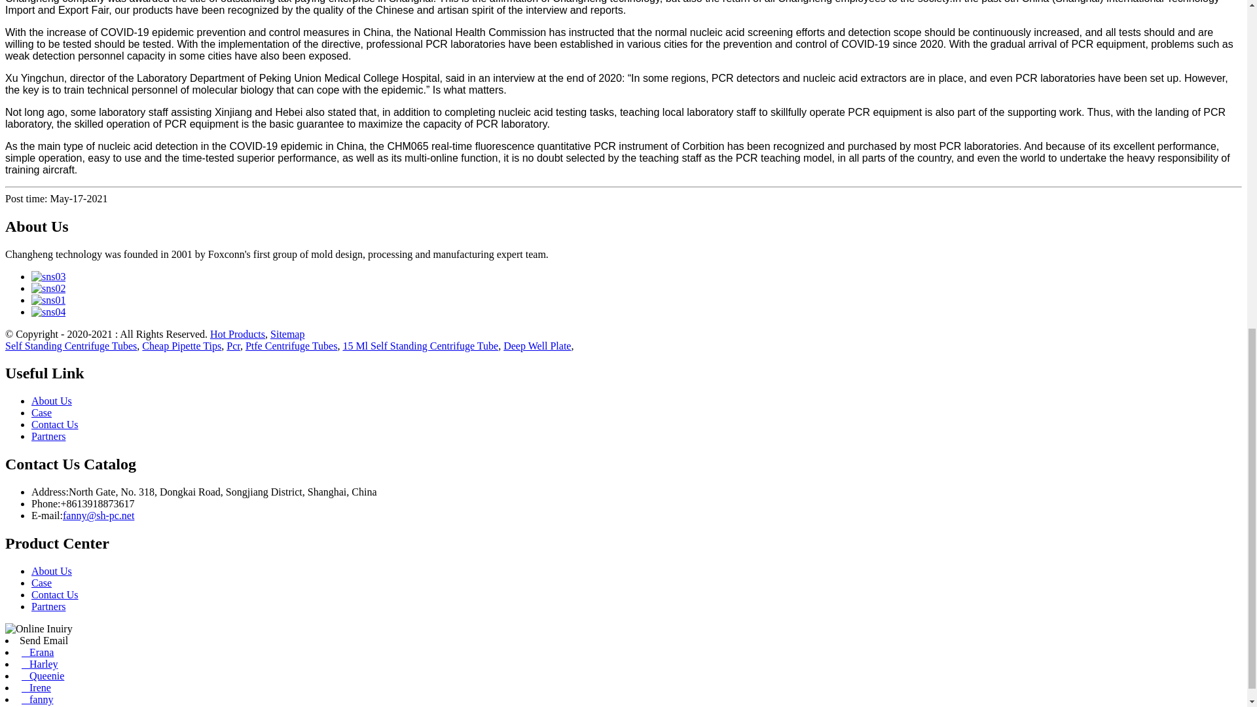 The image size is (1257, 707). What do you see at coordinates (237, 334) in the screenshot?
I see `Hot Products` at bounding box center [237, 334].